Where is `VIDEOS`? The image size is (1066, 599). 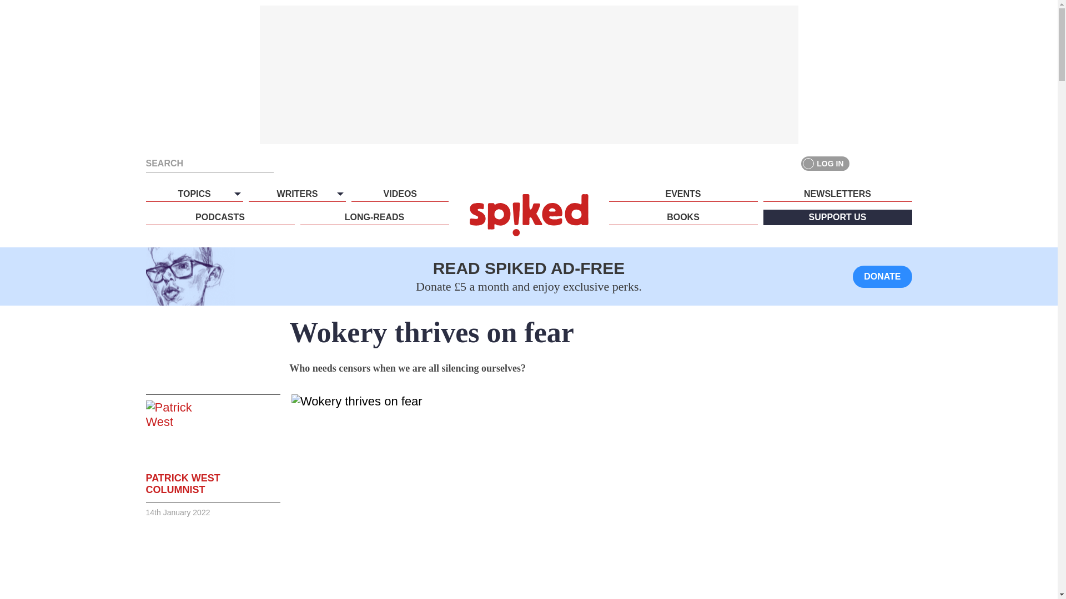
VIDEOS is located at coordinates (400, 194).